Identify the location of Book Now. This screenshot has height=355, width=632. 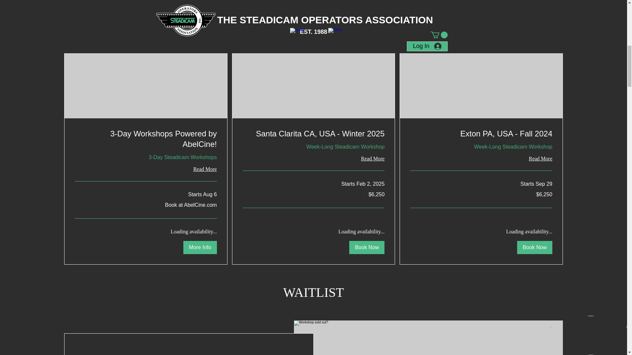
(535, 248).